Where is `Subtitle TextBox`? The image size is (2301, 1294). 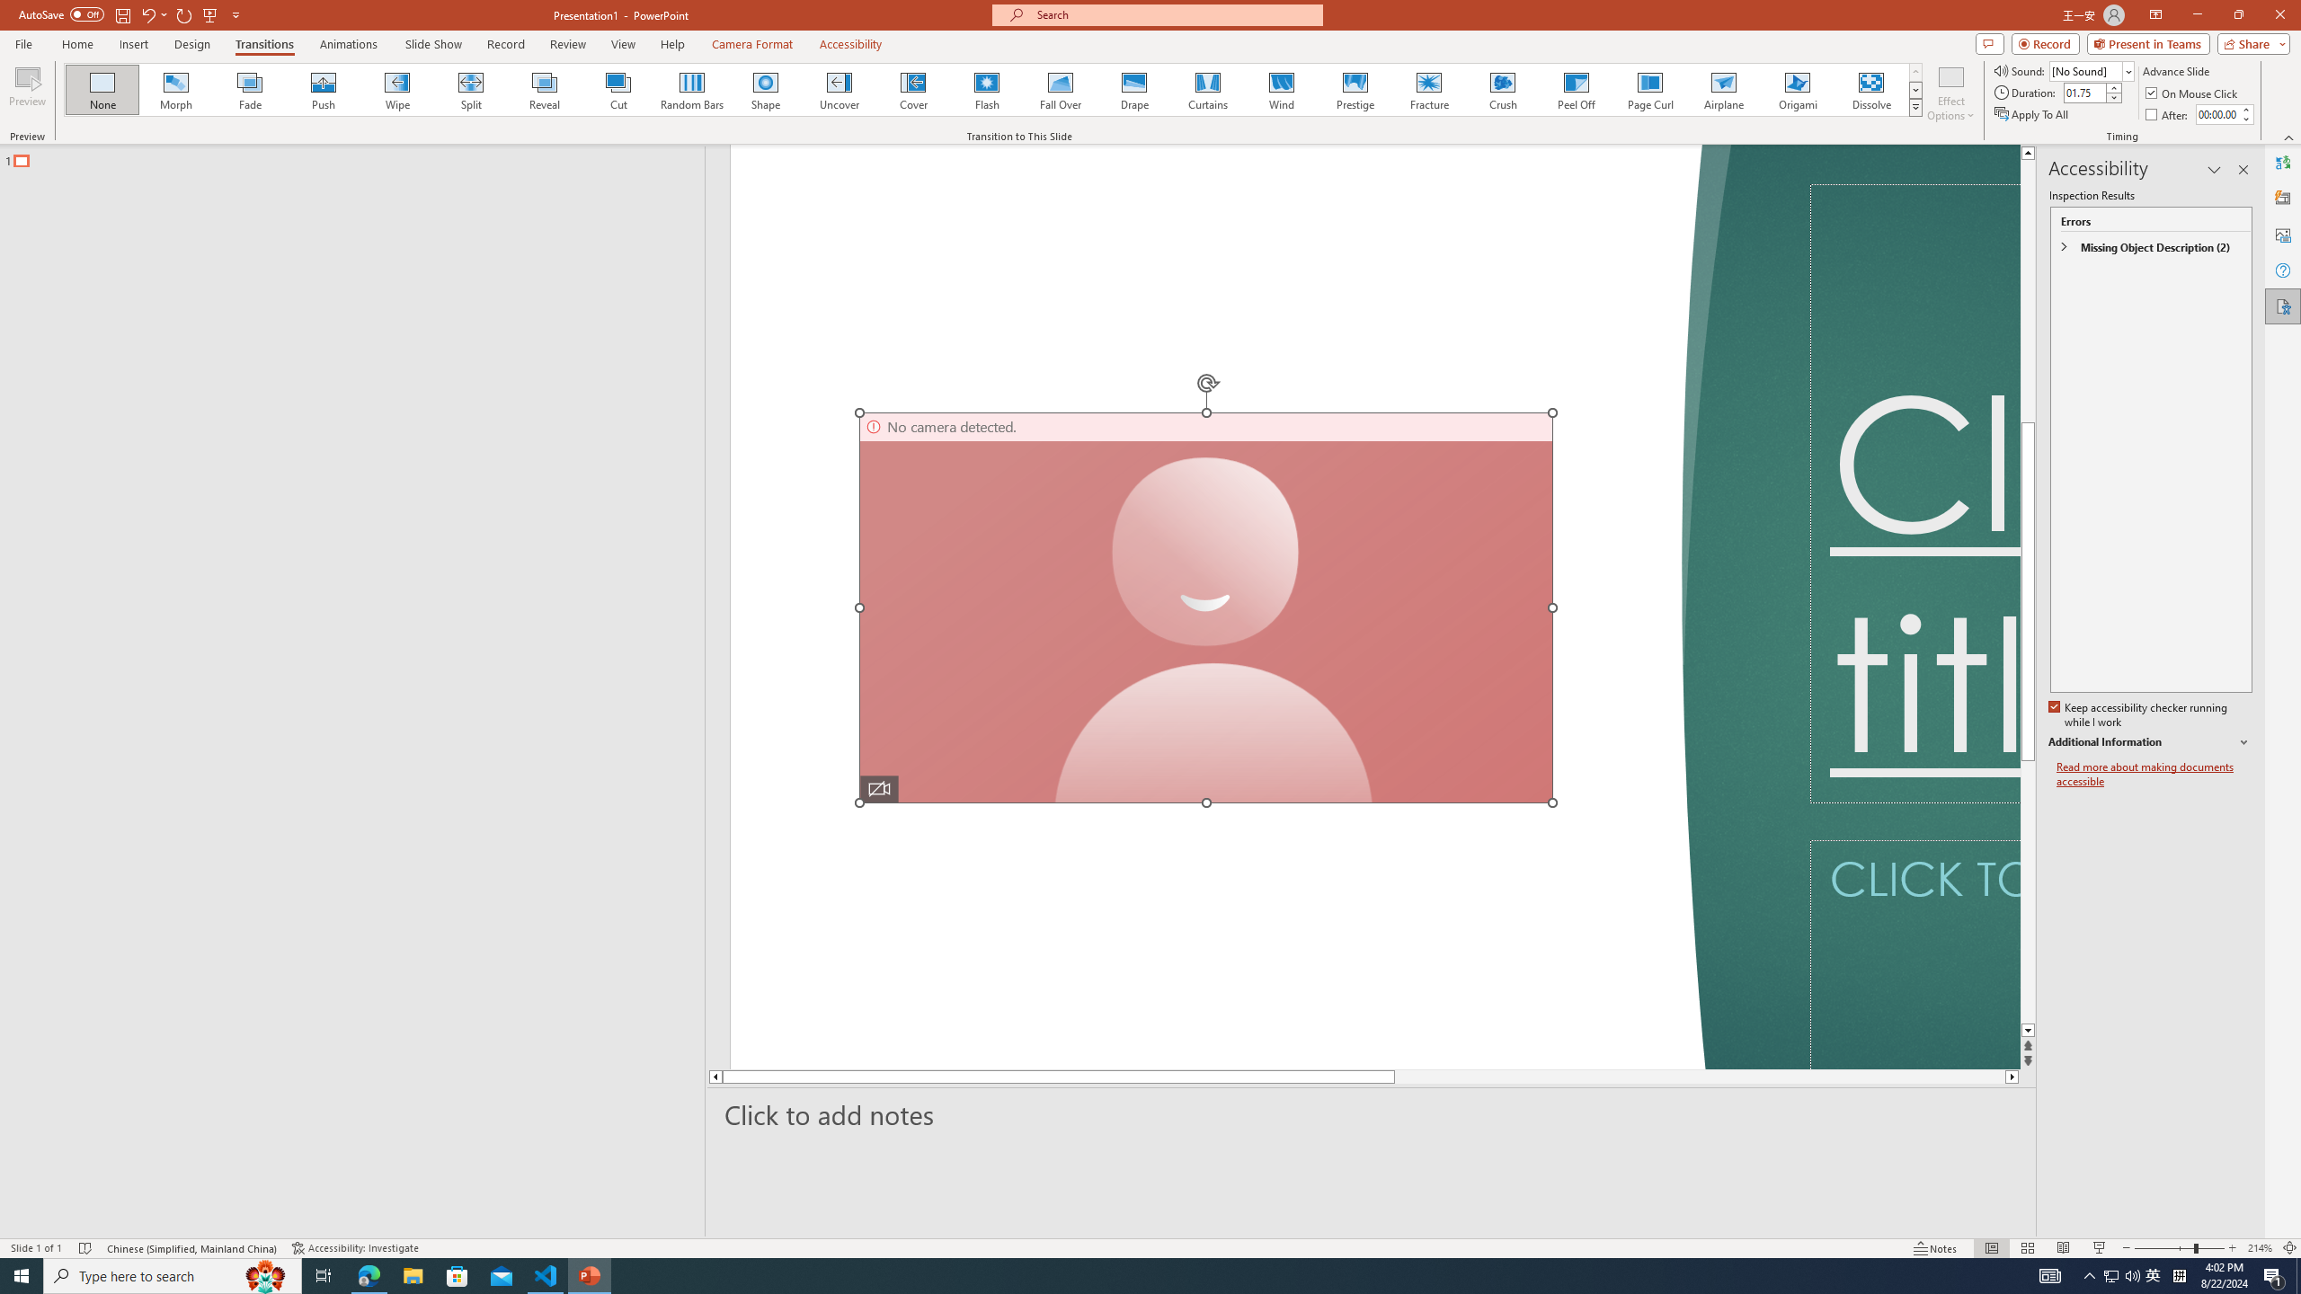
Subtitle TextBox is located at coordinates (1915, 954).